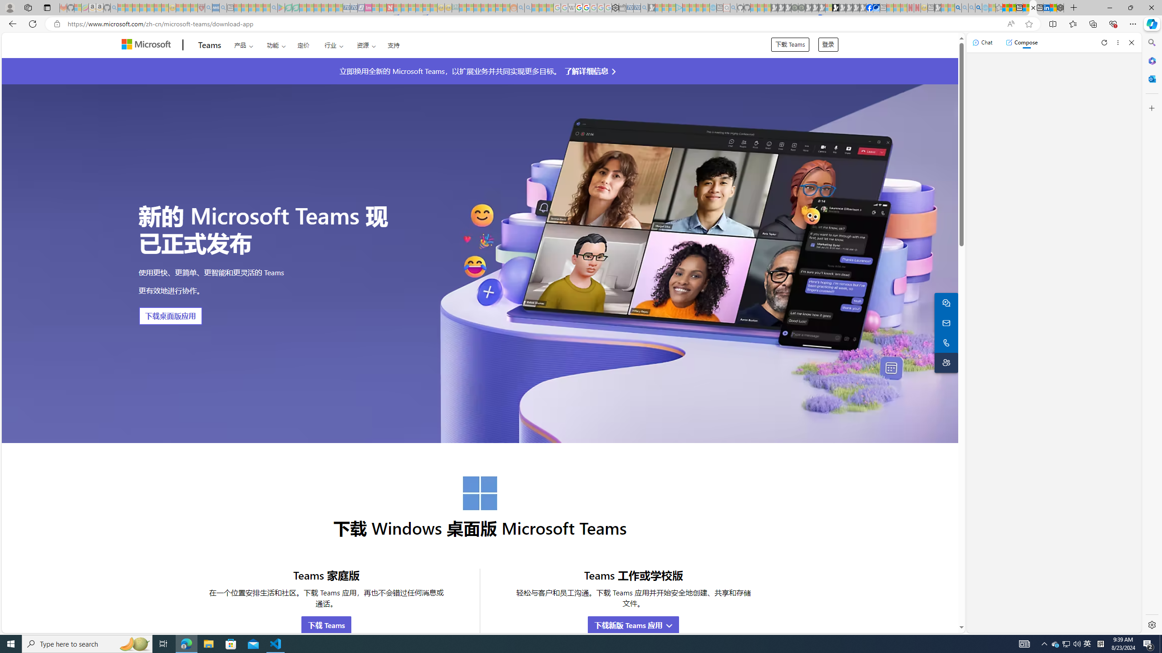 The width and height of the screenshot is (1162, 653). Describe the element at coordinates (281, 8) in the screenshot. I see `Bluey: Let's Play! - Apps on Google Play - Sleeping` at that location.